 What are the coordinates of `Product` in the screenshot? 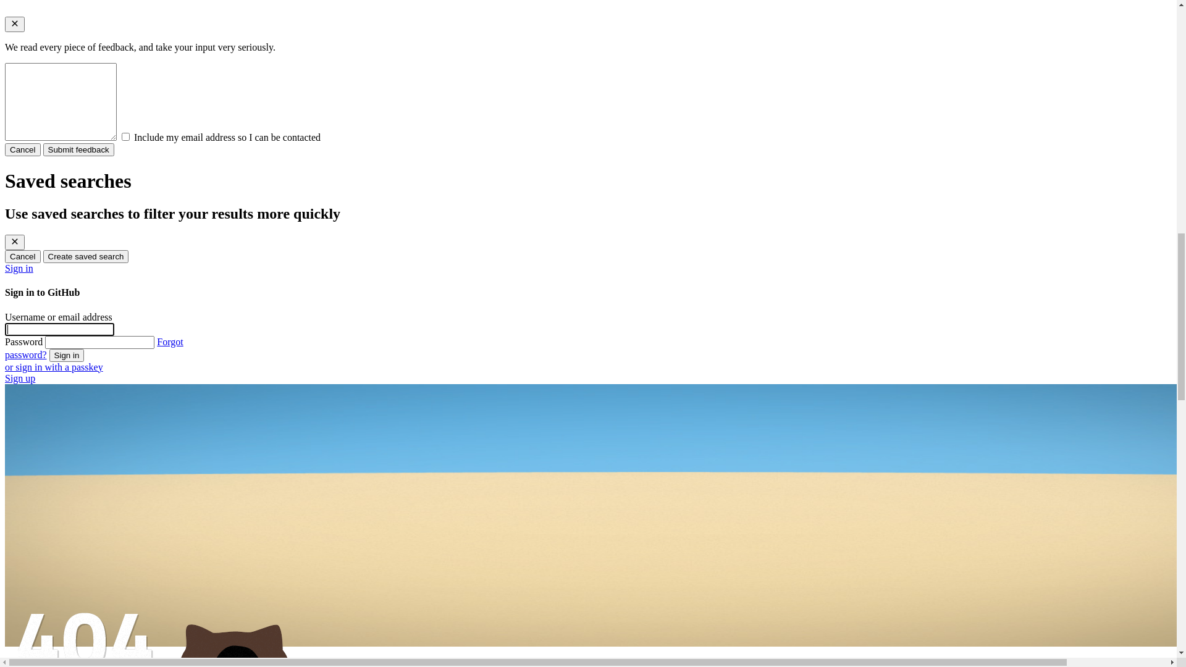 It's located at (55, 91).